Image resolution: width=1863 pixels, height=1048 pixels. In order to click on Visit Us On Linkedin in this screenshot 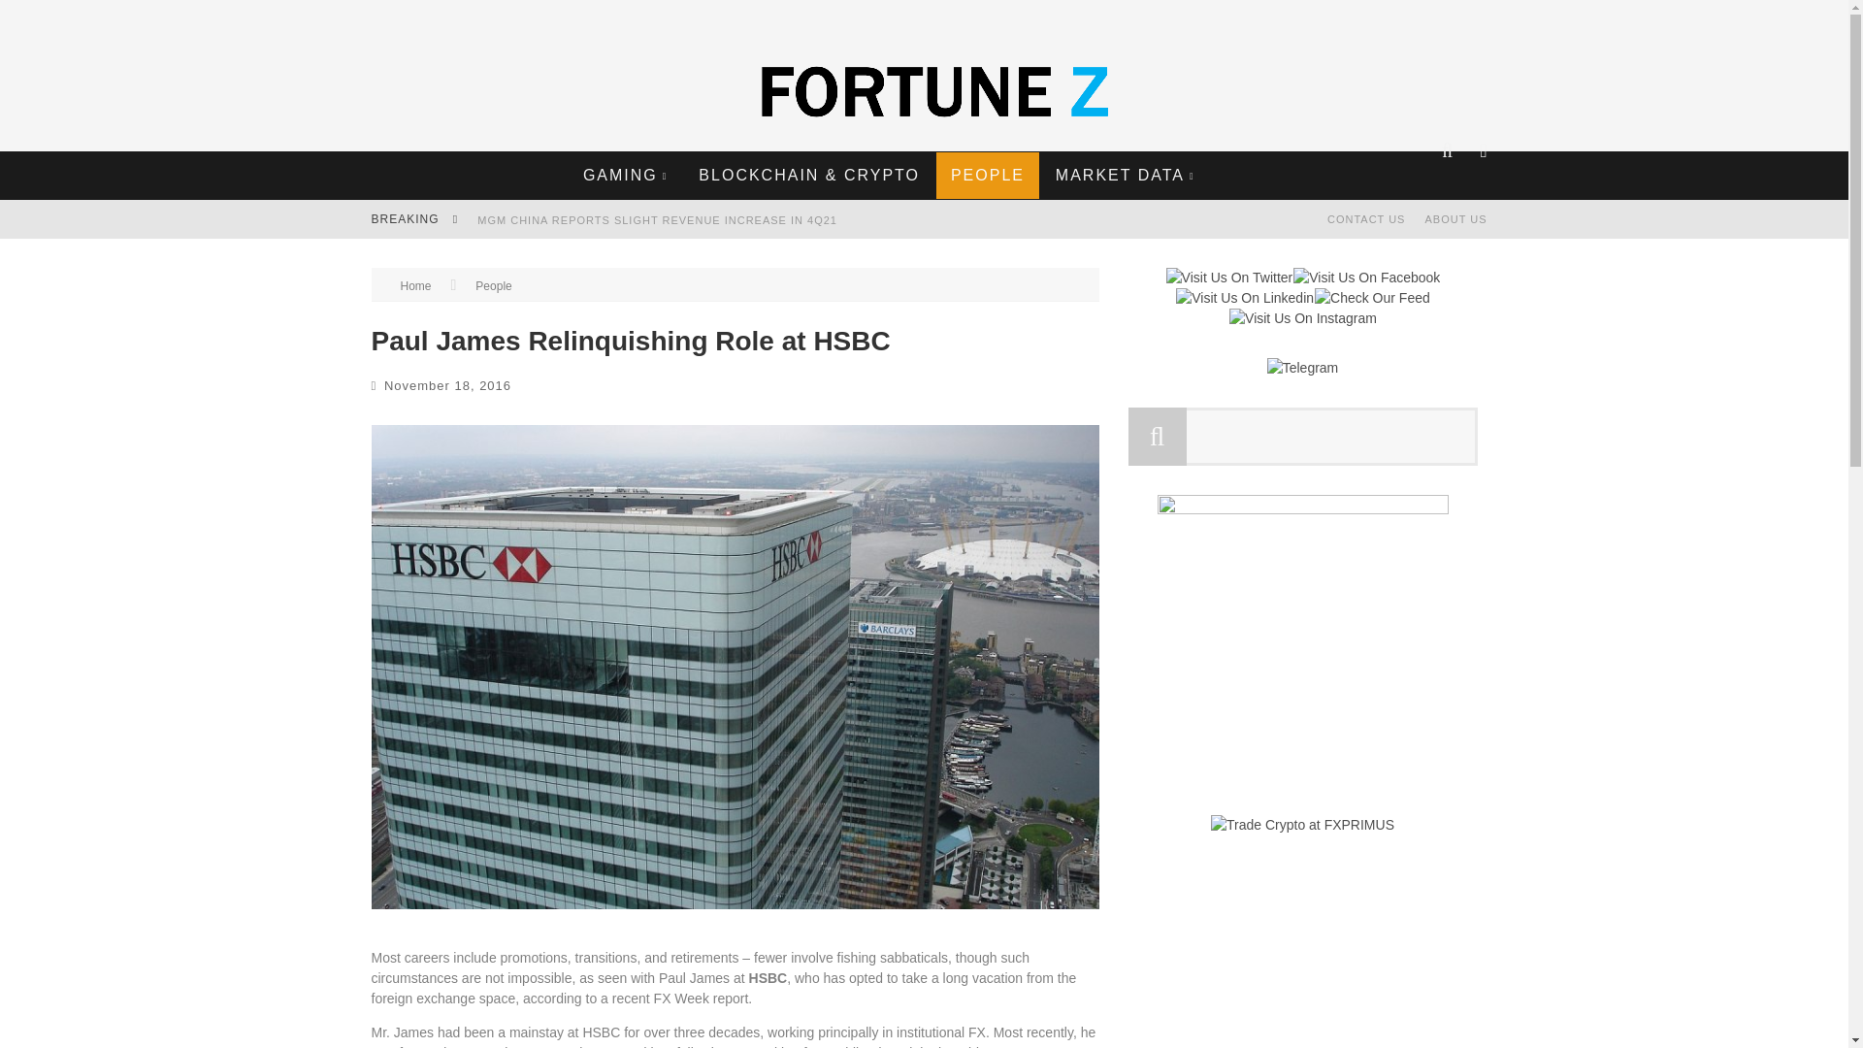, I will do `click(1244, 298)`.